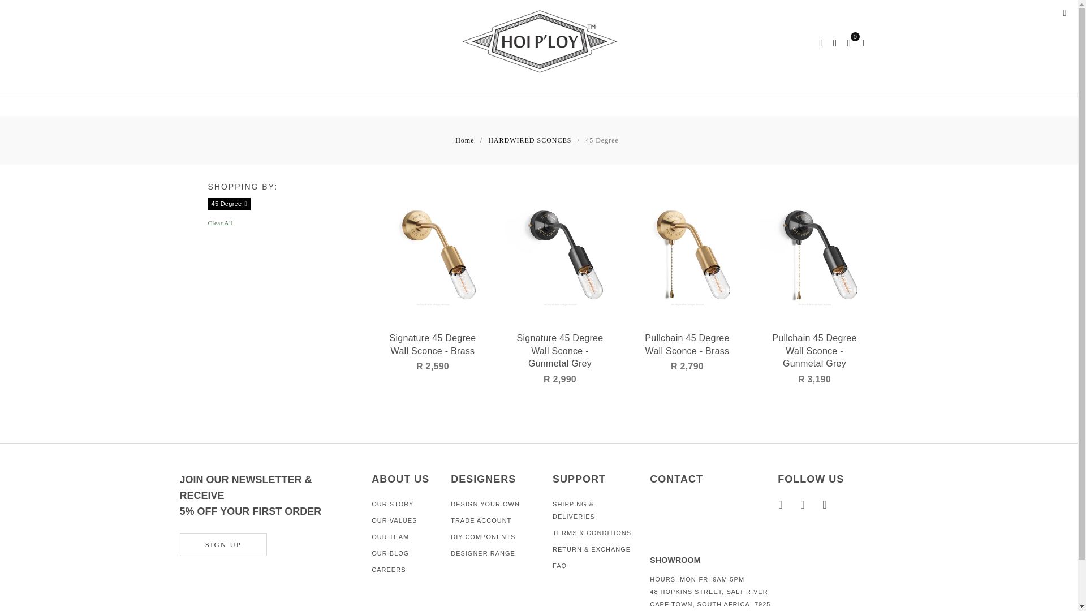 Image resolution: width=1086 pixels, height=611 pixels. Describe the element at coordinates (835, 42) in the screenshot. I see `Settings` at that location.